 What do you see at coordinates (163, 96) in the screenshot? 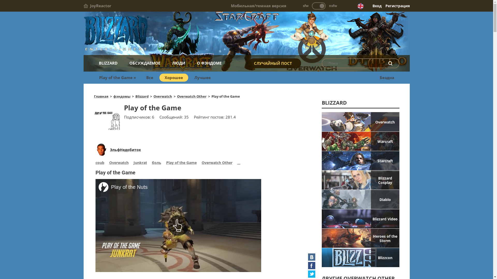
I see `Overwatch` at bounding box center [163, 96].